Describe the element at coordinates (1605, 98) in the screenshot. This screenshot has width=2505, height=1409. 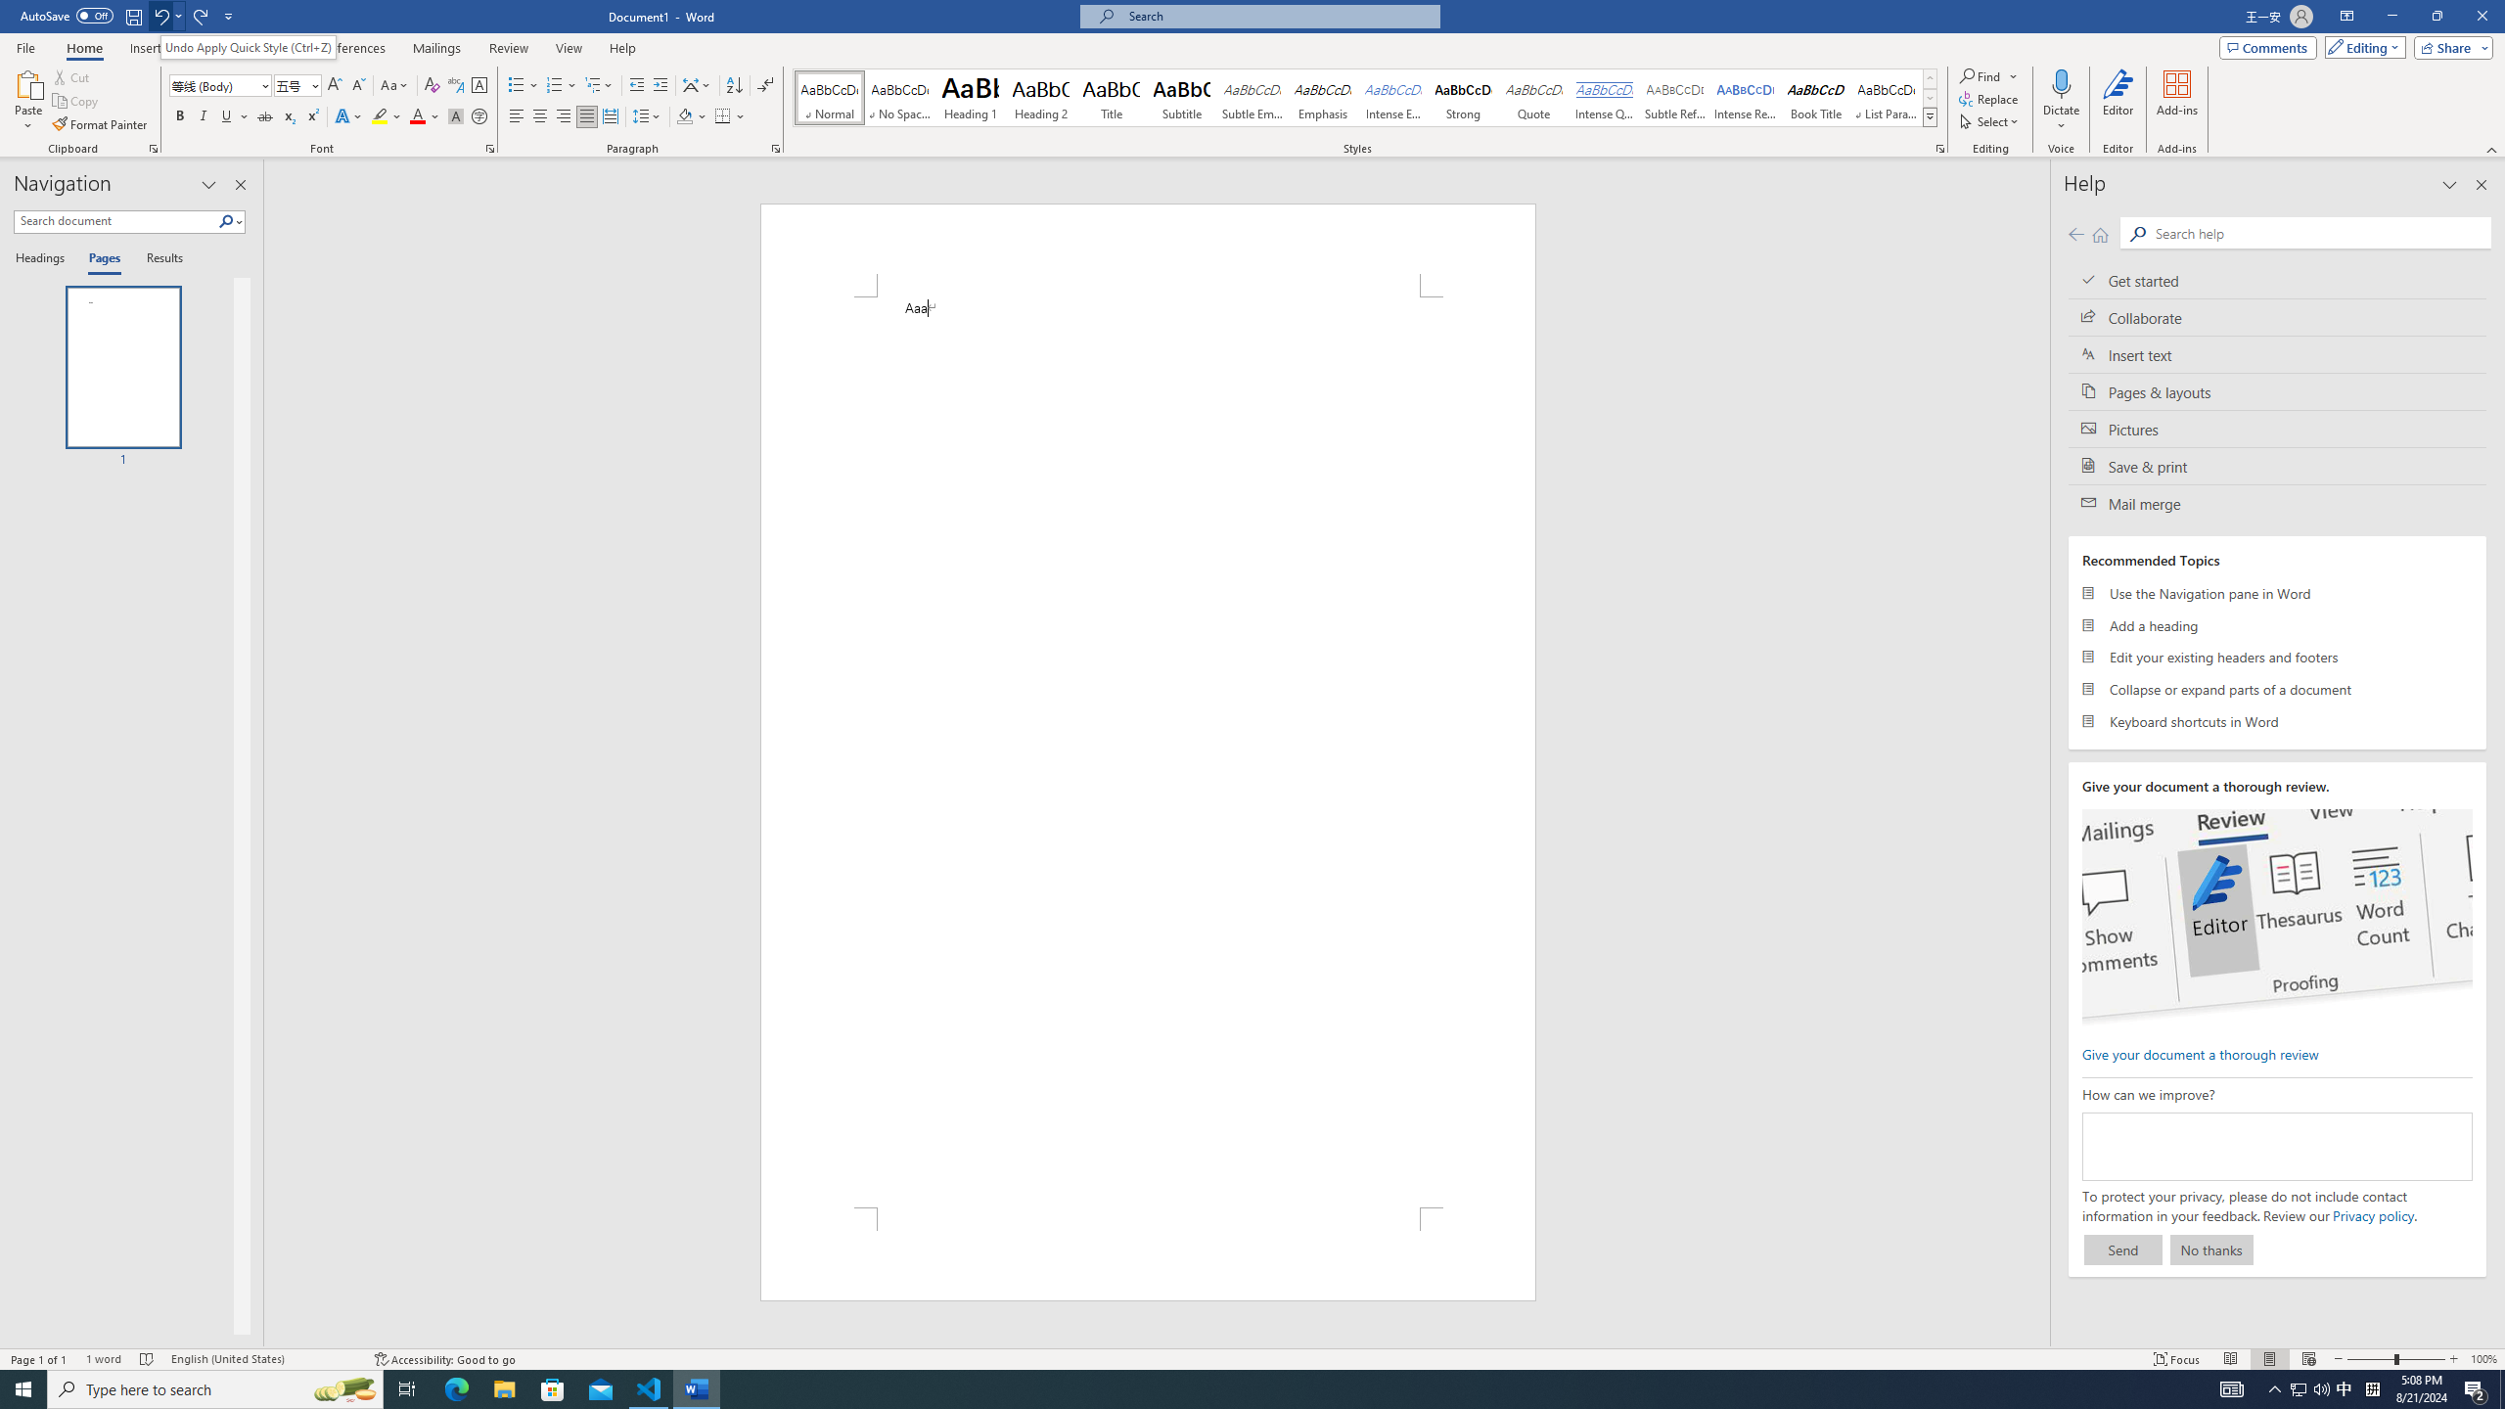
I see `Intense Quote` at that location.